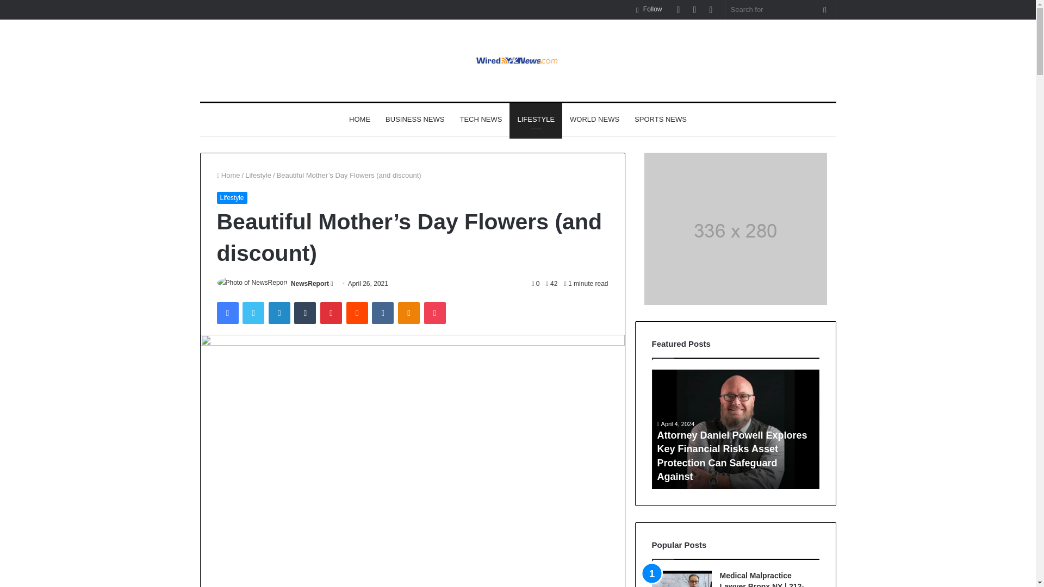 This screenshot has height=587, width=1044. What do you see at coordinates (253, 313) in the screenshot?
I see `Twitter` at bounding box center [253, 313].